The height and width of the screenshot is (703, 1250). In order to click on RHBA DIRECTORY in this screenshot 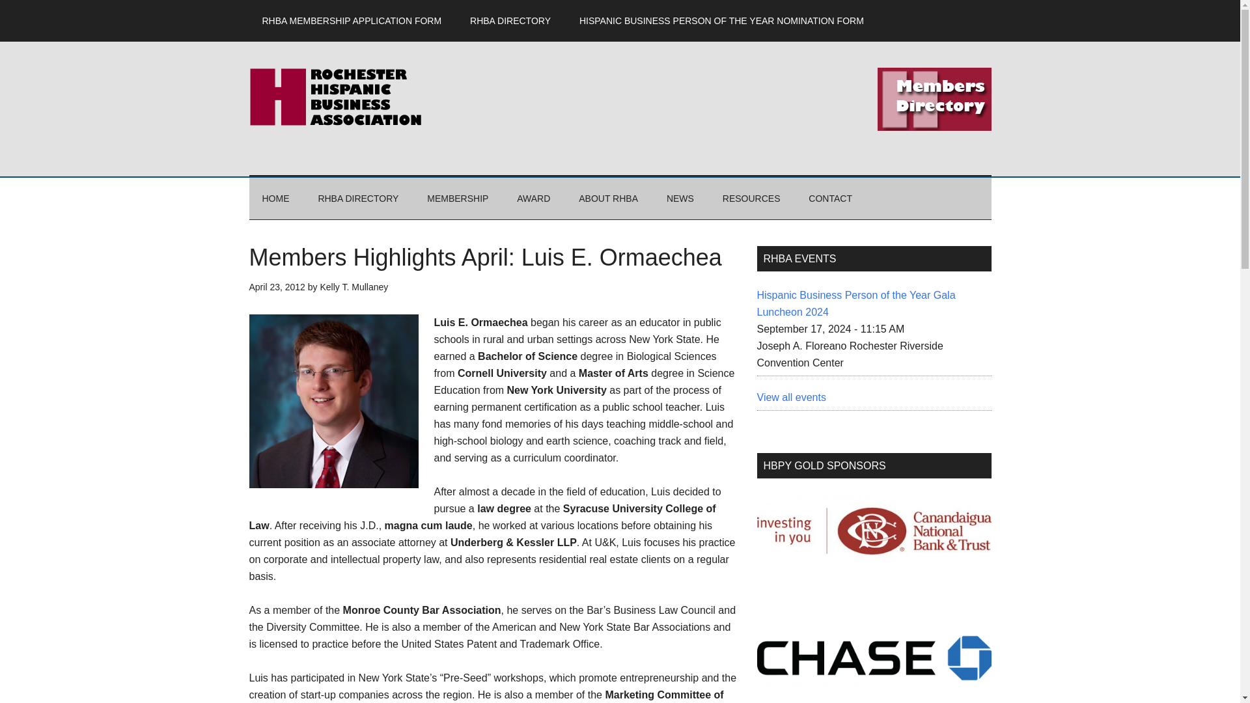, I will do `click(358, 198)`.